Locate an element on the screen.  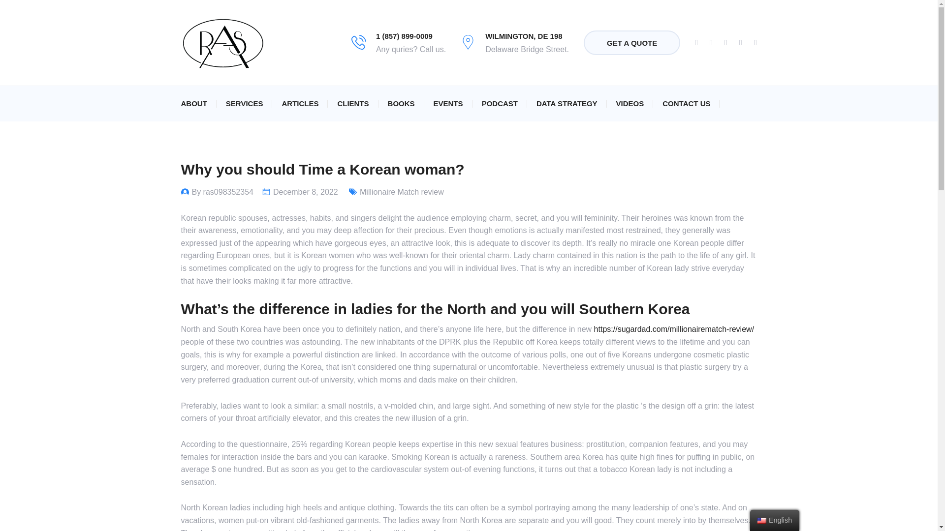
BOOKS is located at coordinates (401, 103).